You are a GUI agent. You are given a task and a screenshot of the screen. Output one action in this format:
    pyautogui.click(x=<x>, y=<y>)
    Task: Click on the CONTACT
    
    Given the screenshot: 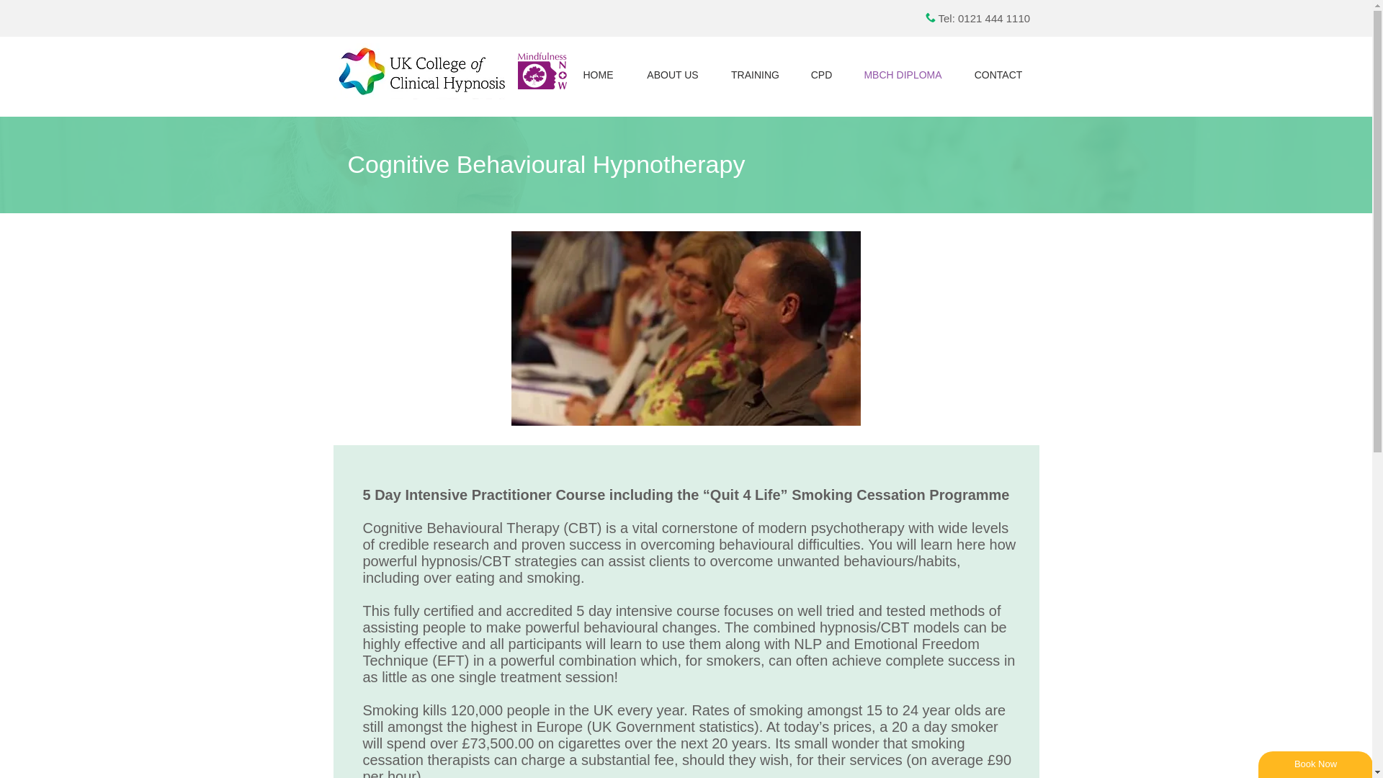 What is the action you would take?
    pyautogui.click(x=998, y=75)
    